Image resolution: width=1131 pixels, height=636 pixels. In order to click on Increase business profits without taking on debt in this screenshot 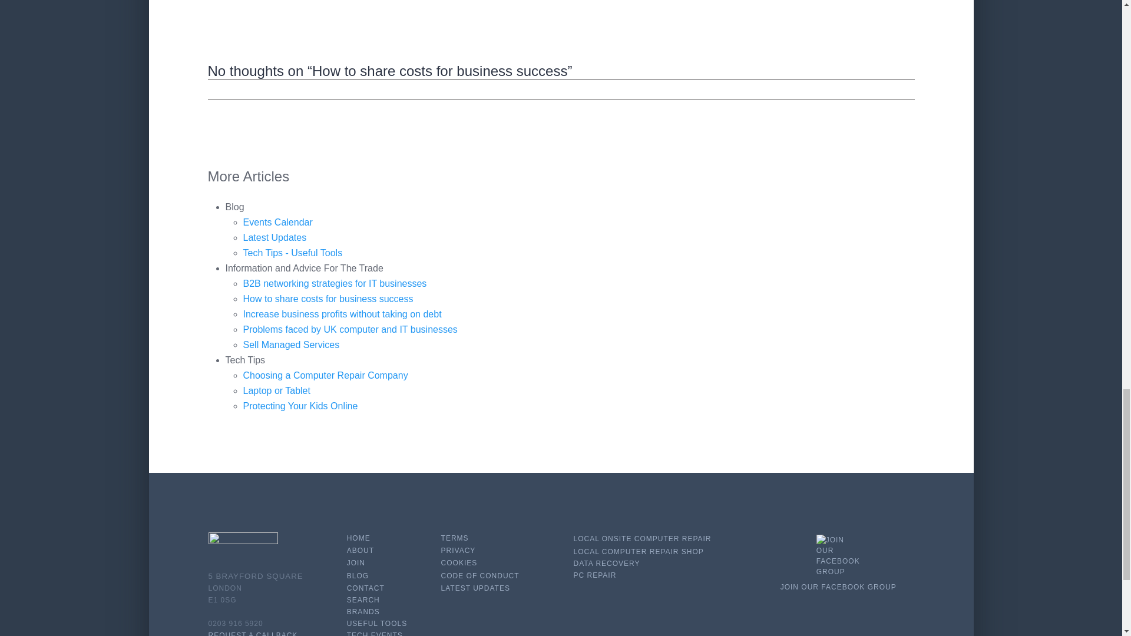, I will do `click(342, 314)`.